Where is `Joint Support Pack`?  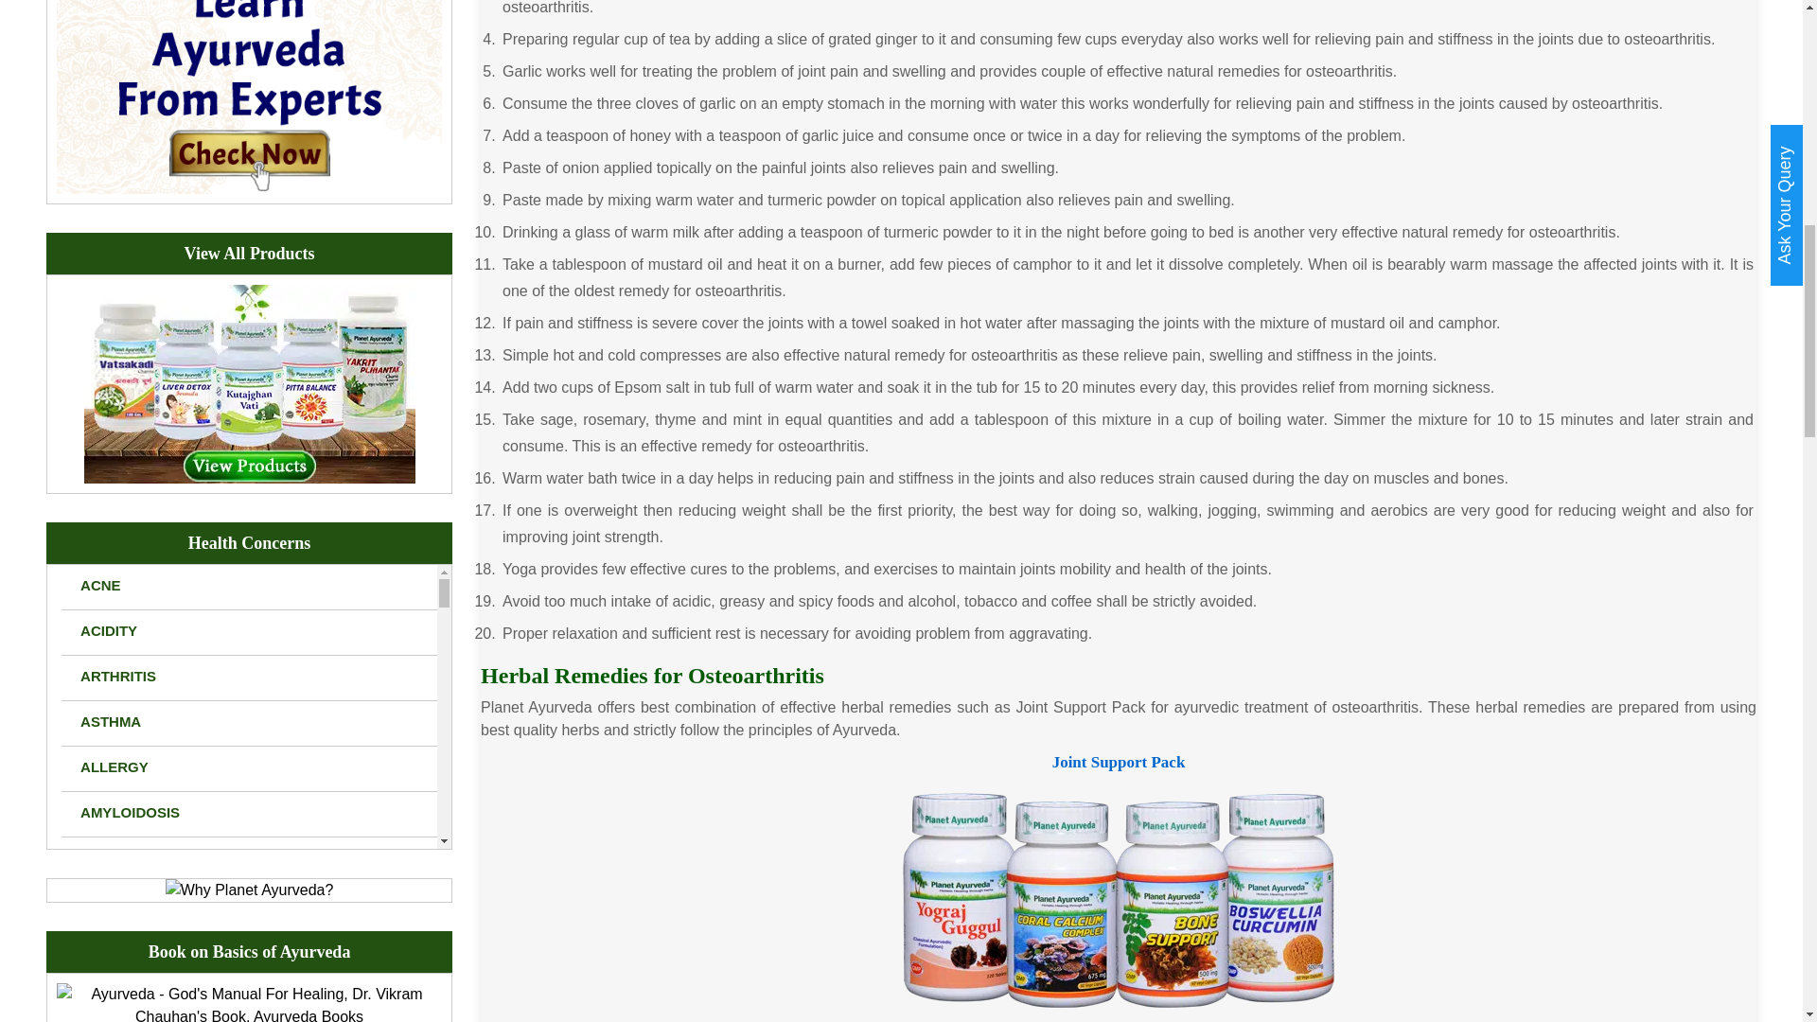 Joint Support Pack is located at coordinates (1119, 899).